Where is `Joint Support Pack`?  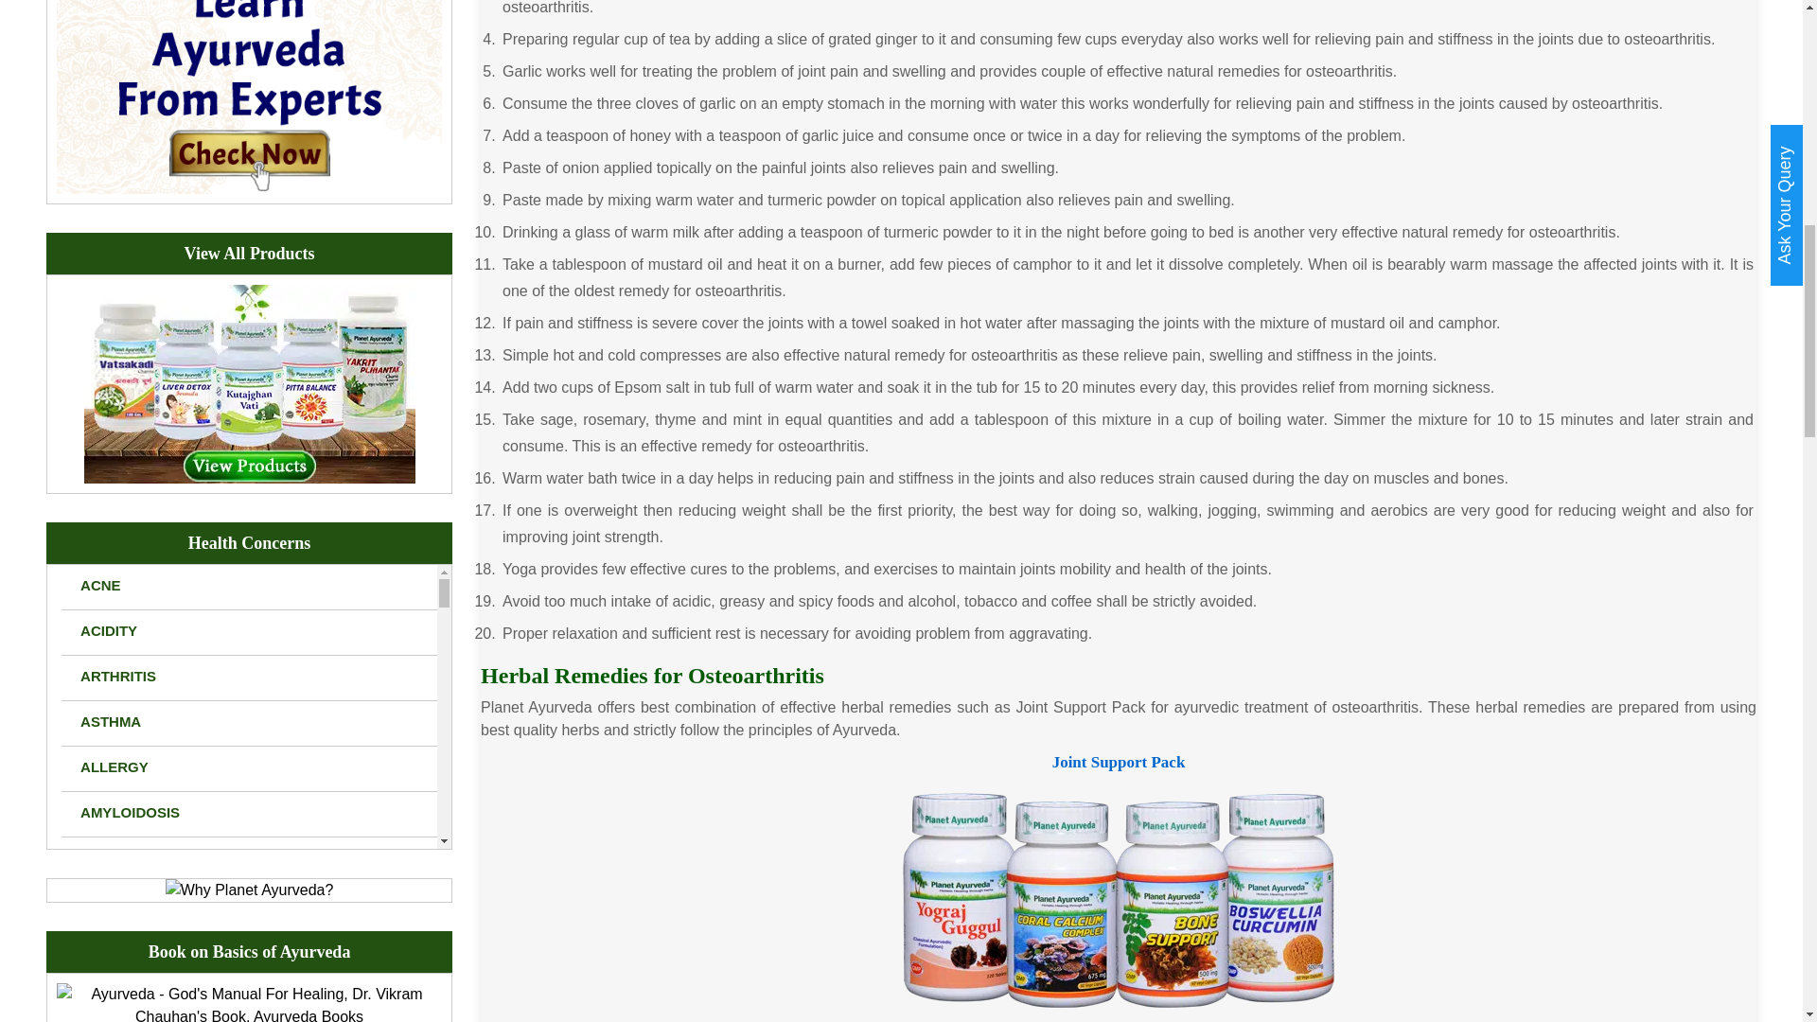 Joint Support Pack is located at coordinates (1119, 899).